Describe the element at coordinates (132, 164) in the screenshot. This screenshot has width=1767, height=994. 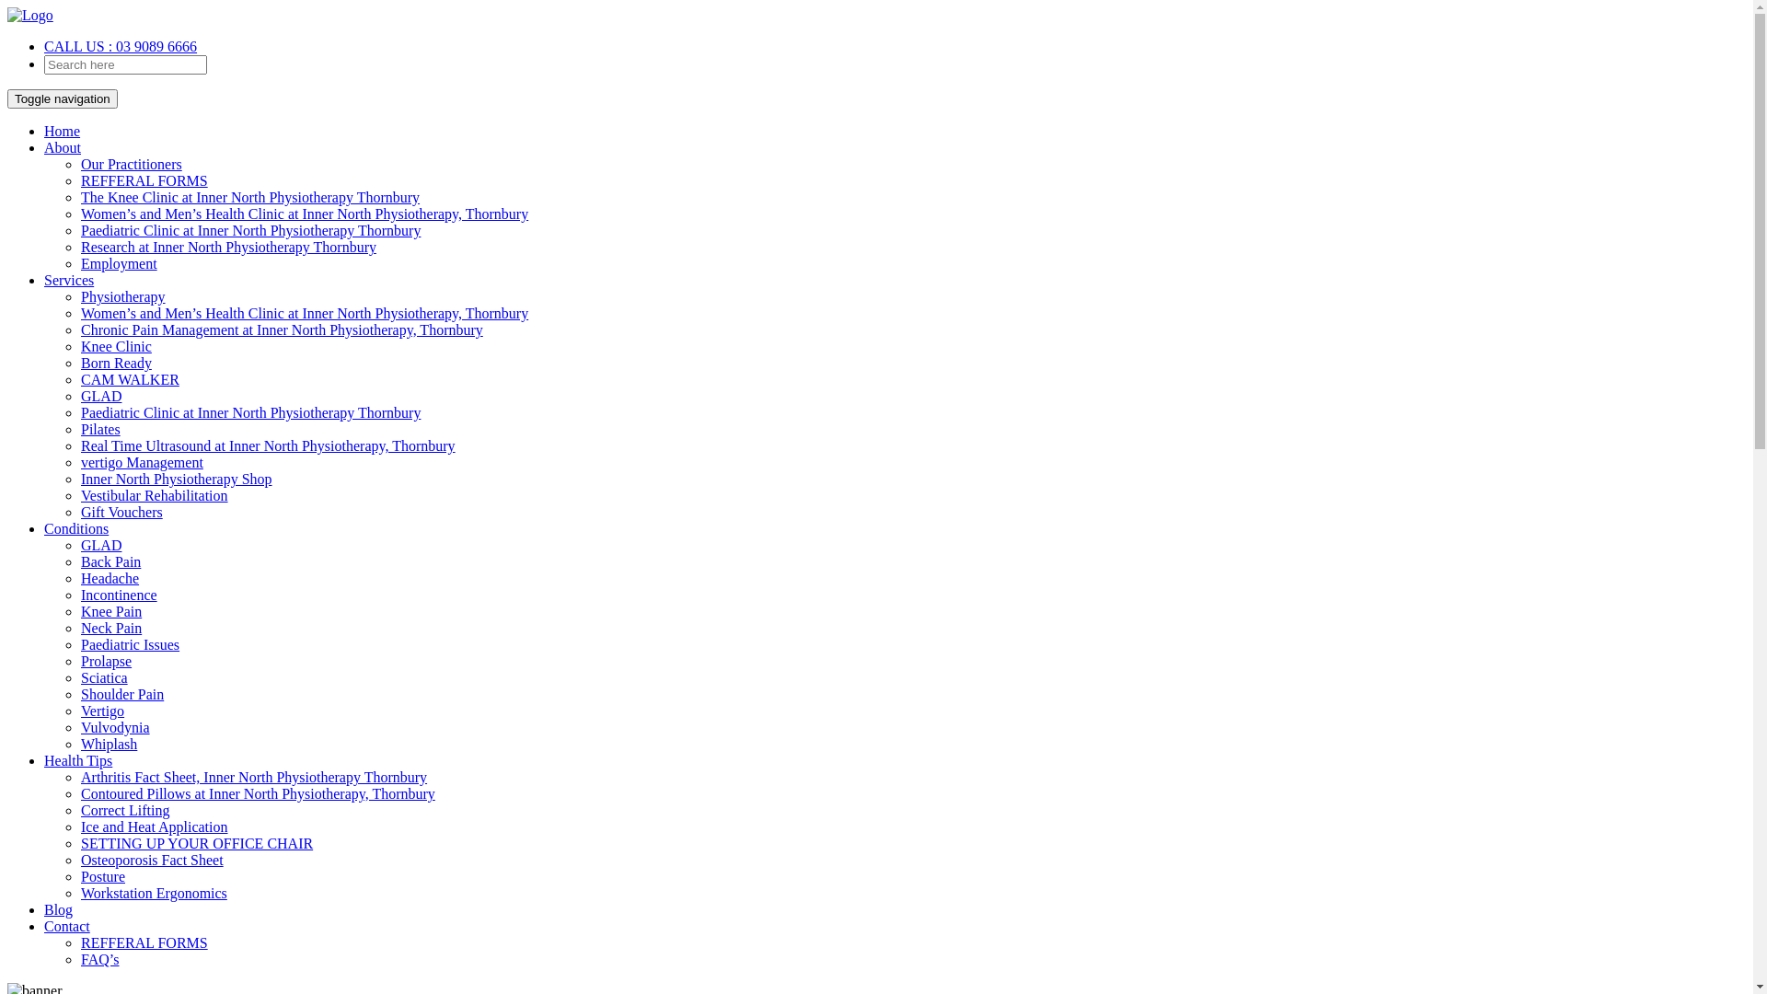
I see `Our Practitioners` at that location.